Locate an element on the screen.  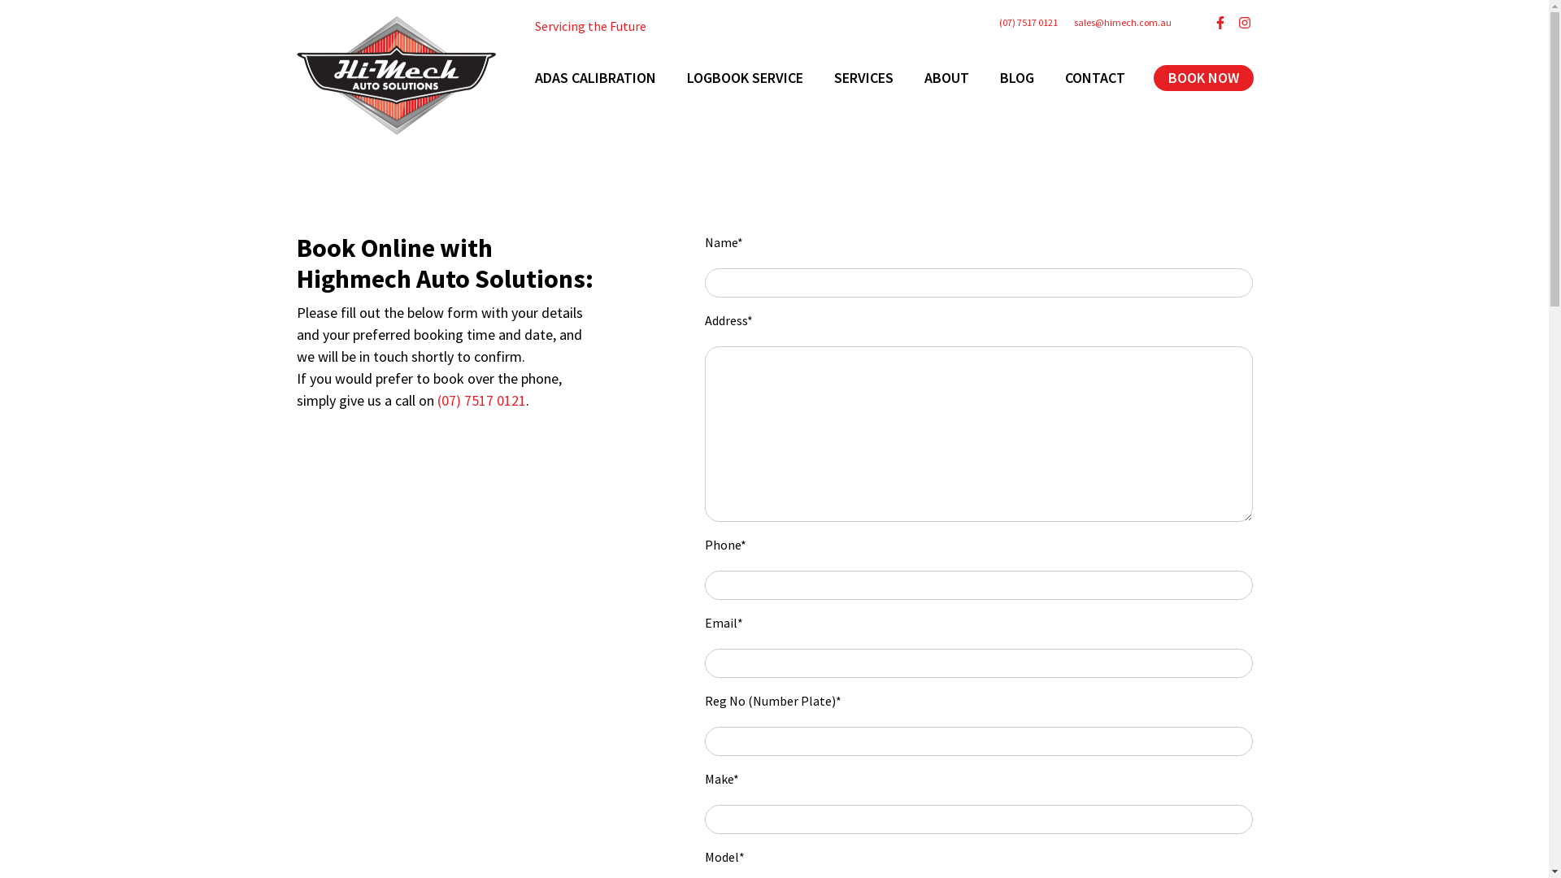
(07) 7517 0121 is located at coordinates (481, 400).